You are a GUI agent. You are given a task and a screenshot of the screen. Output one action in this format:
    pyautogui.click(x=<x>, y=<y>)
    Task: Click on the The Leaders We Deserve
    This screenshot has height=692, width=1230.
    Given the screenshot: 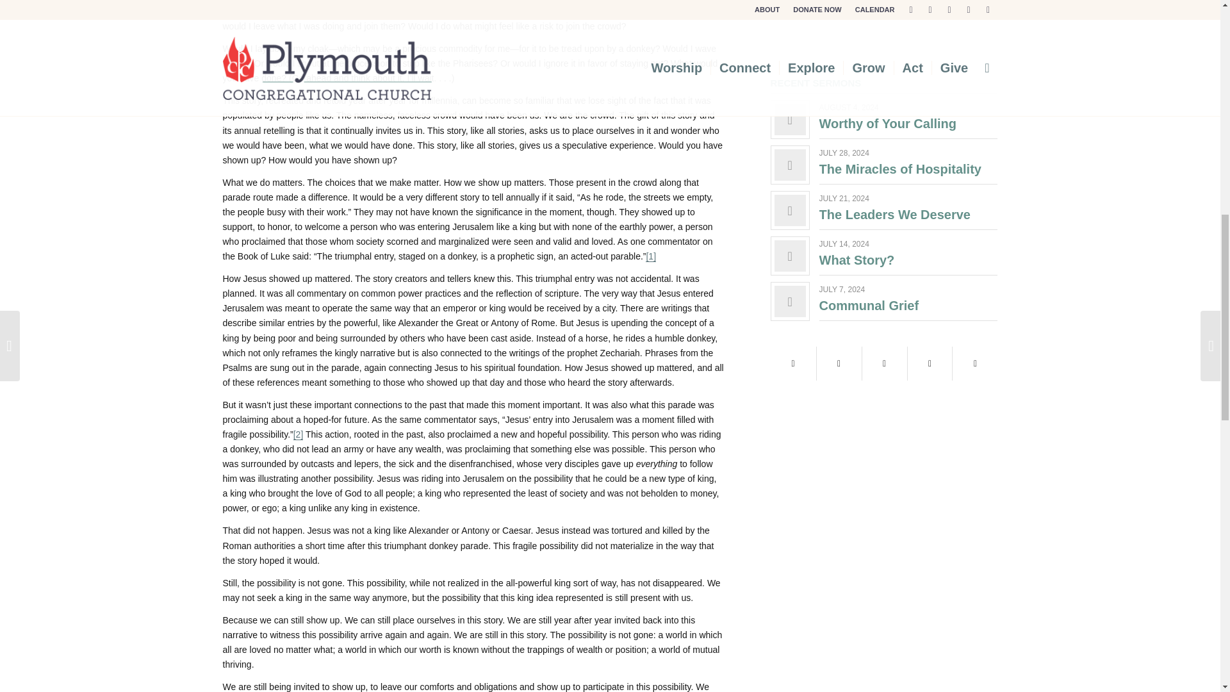 What is the action you would take?
    pyautogui.click(x=894, y=214)
    